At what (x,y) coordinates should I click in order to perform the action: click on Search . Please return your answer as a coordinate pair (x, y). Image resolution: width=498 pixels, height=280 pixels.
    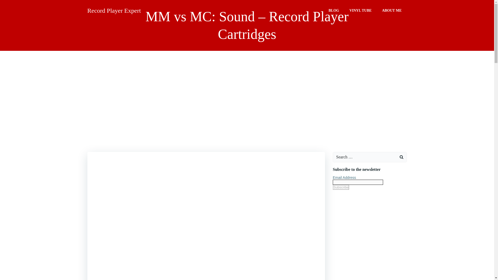
    Looking at the image, I should click on (10, 5).